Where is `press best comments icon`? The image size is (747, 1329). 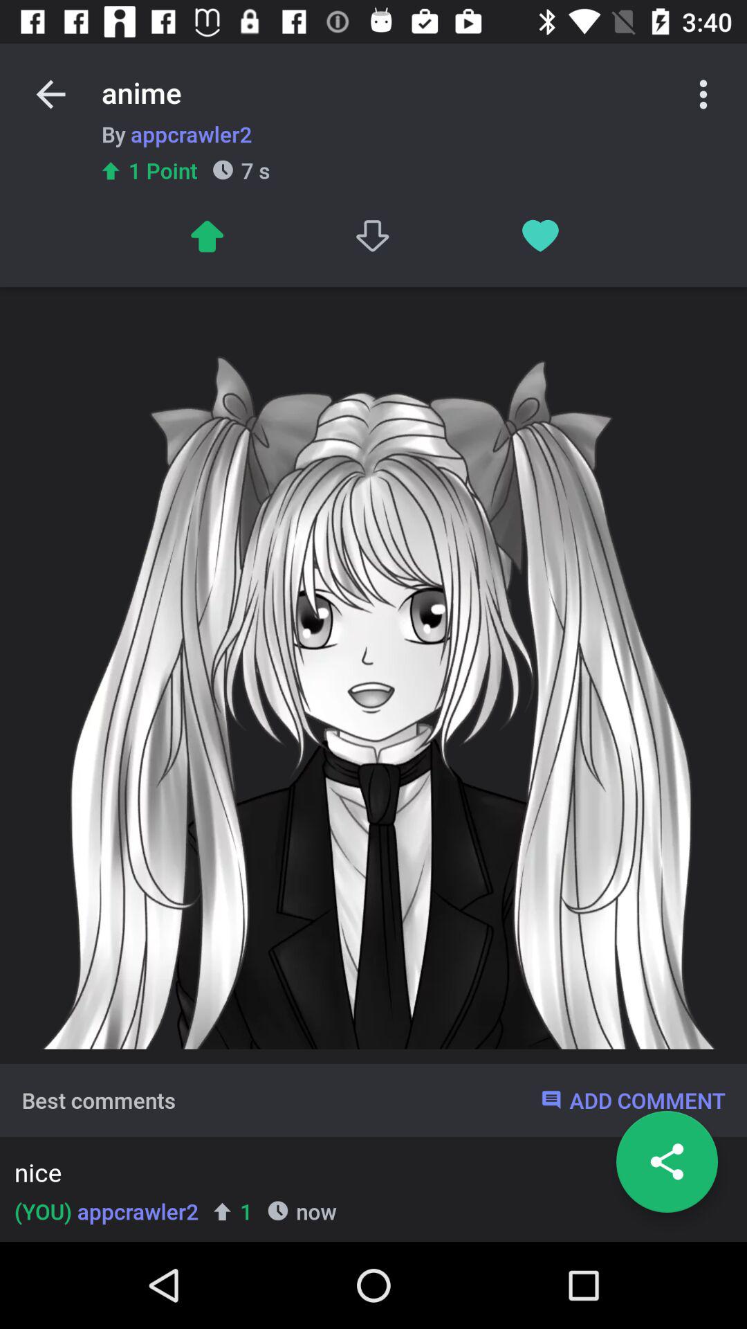
press best comments icon is located at coordinates (98, 1100).